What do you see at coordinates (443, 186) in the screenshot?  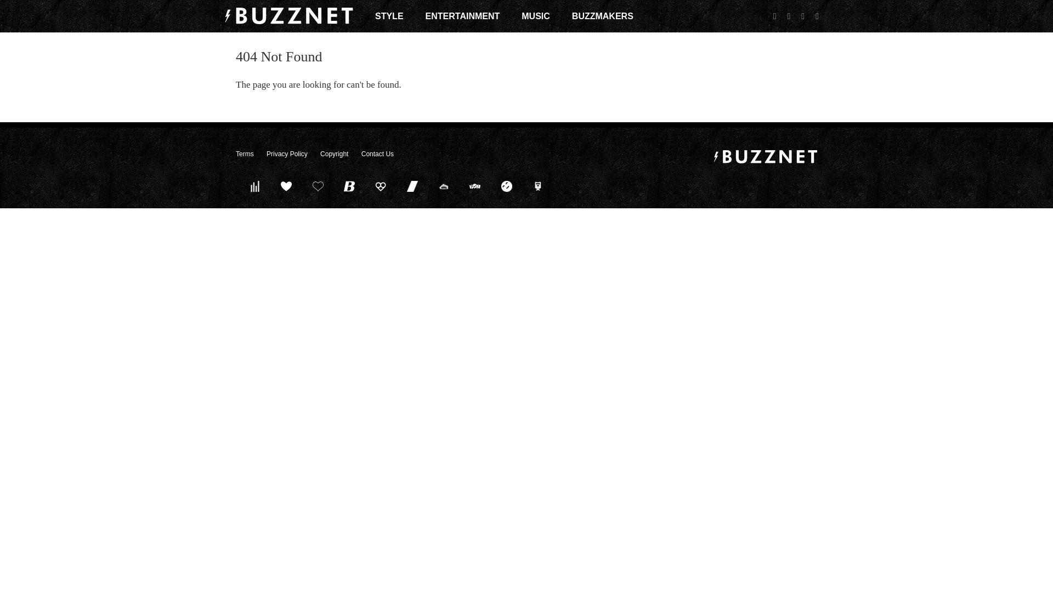 I see `Taco Relish` at bounding box center [443, 186].